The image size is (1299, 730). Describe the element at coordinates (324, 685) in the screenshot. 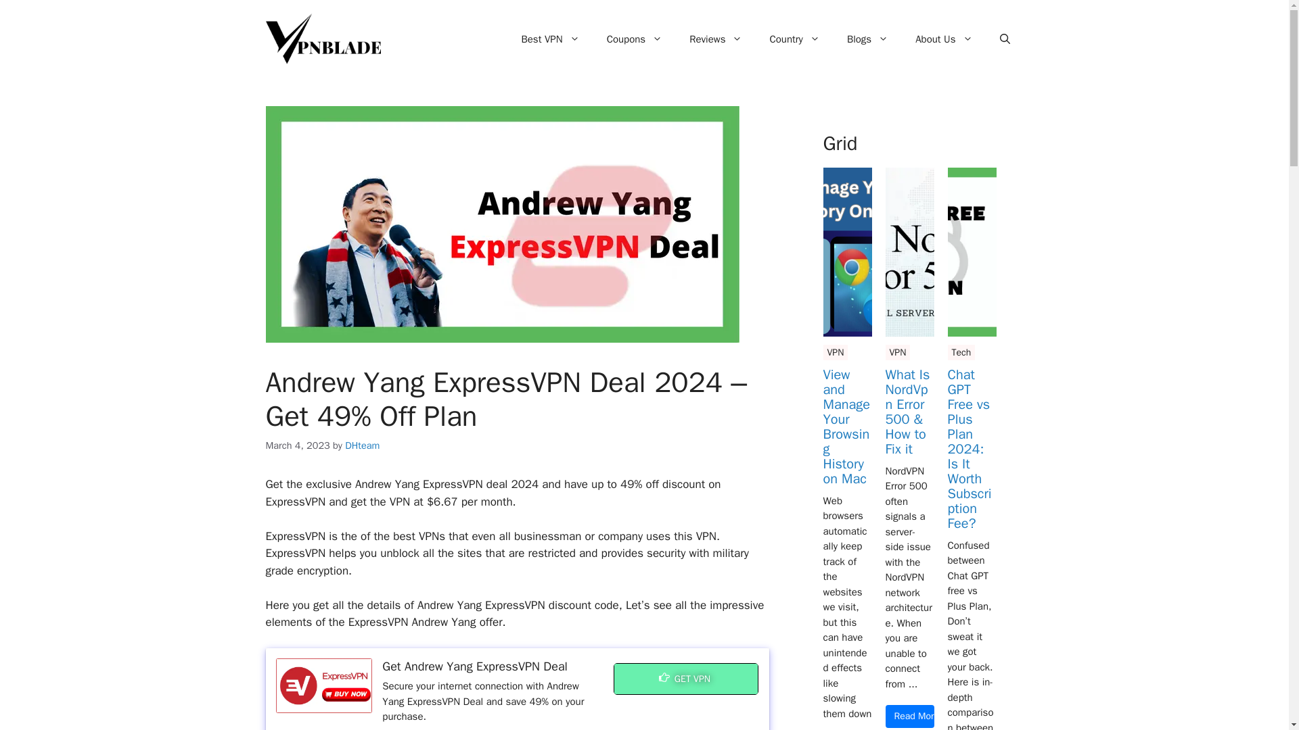

I see `Get Andrew Yang ExpressVPN Deal` at that location.